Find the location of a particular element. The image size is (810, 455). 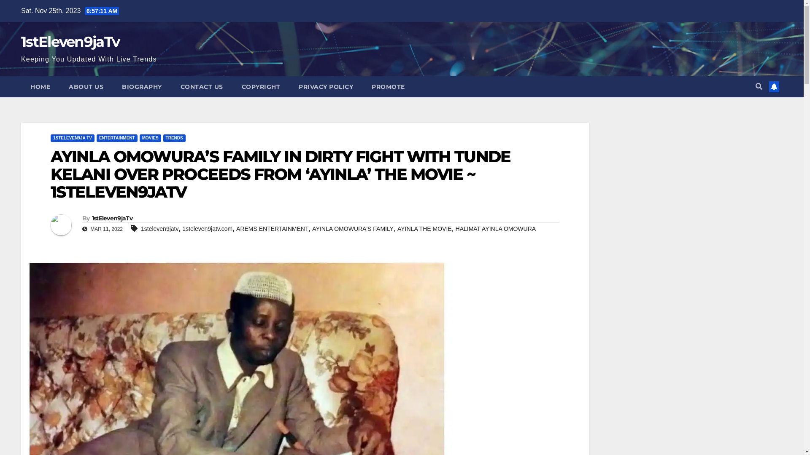

COPYRIGHT is located at coordinates (261, 87).